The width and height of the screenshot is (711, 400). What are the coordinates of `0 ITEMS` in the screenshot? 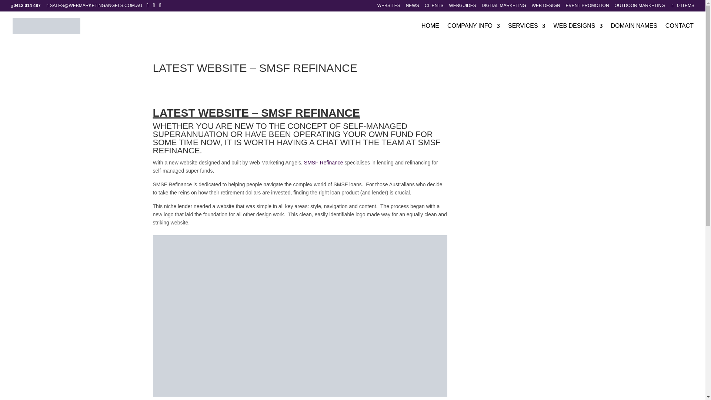 It's located at (682, 5).